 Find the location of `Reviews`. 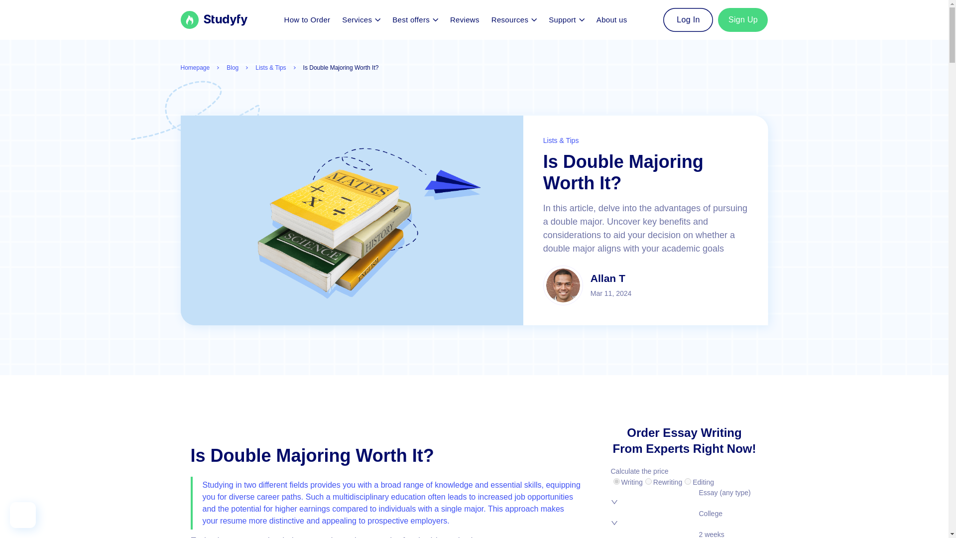

Reviews is located at coordinates (465, 20).